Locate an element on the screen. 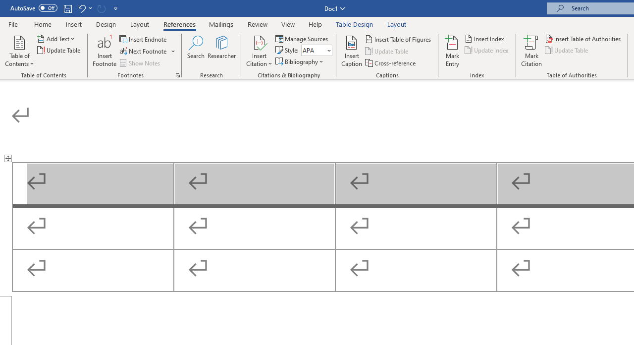 Image resolution: width=634 pixels, height=357 pixels. Update Table... is located at coordinates (59, 51).